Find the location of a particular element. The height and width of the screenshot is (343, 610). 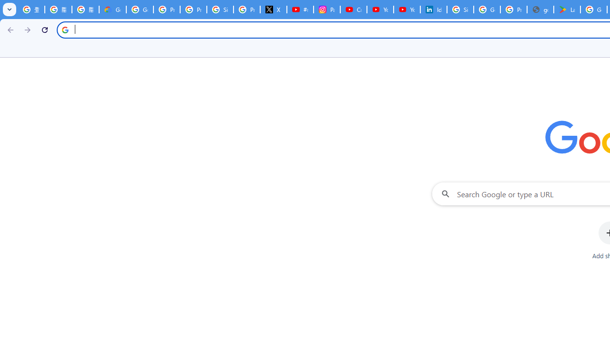

Sign in - Google Accounts is located at coordinates (460, 10).